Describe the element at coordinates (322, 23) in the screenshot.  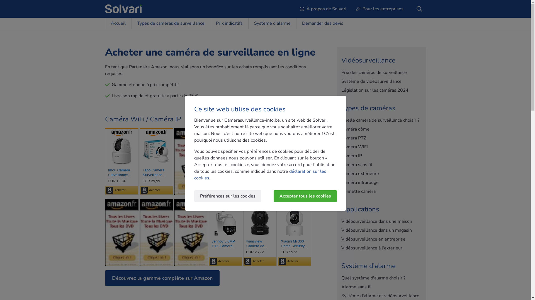
I see `Demander des devis` at that location.